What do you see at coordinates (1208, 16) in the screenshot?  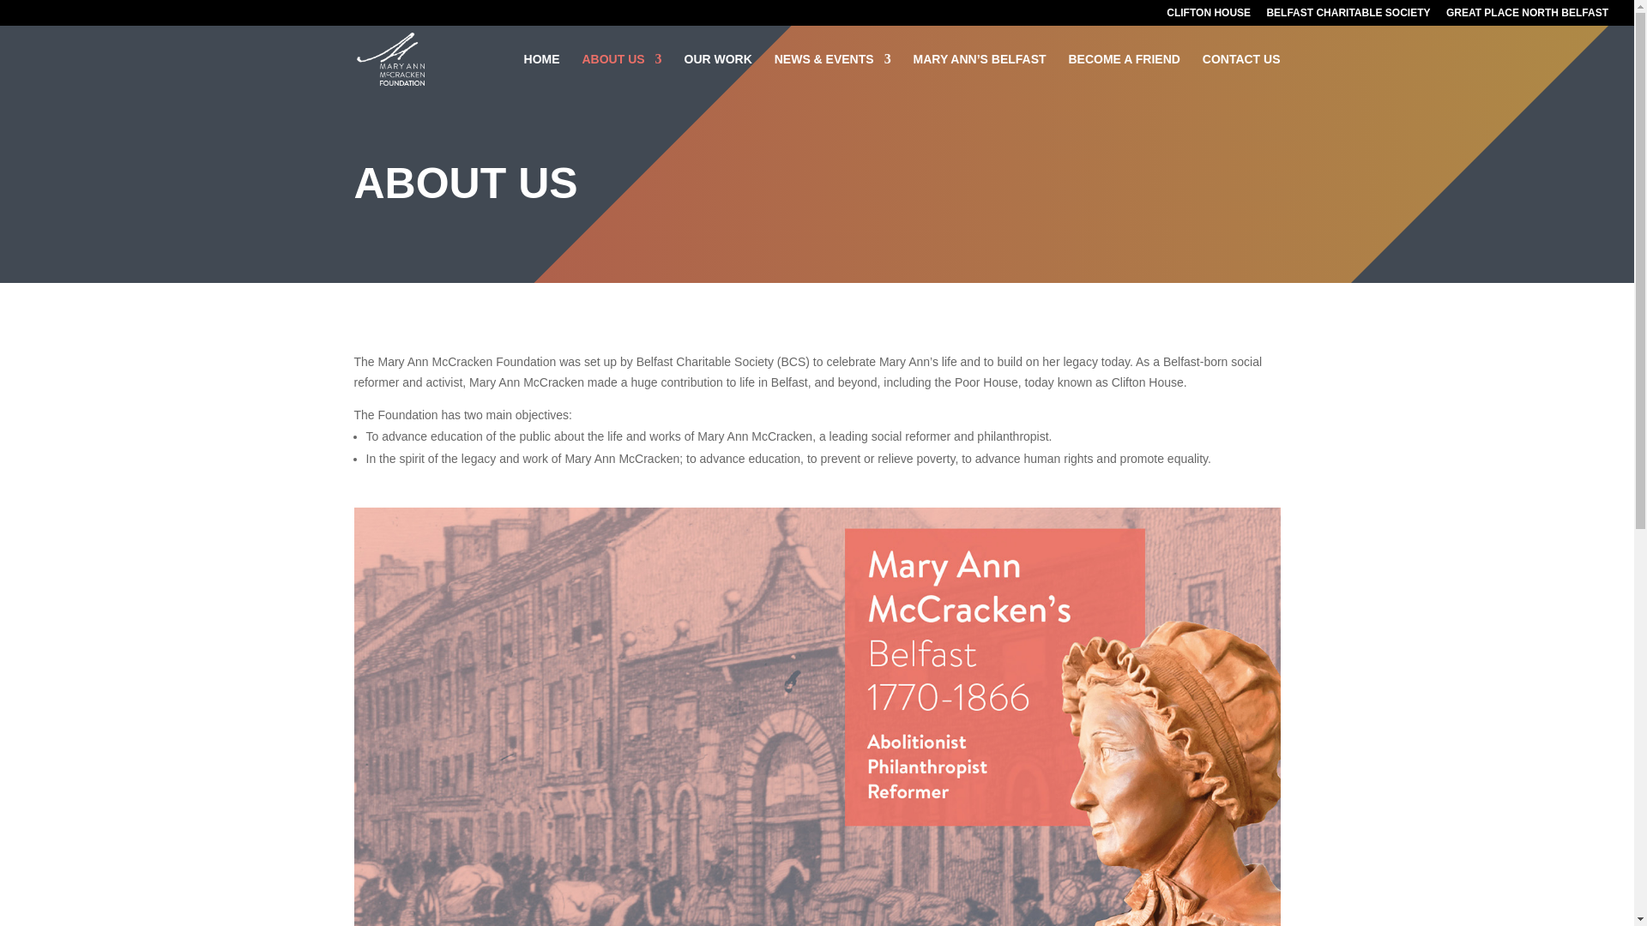 I see `CLIFTON HOUSE` at bounding box center [1208, 16].